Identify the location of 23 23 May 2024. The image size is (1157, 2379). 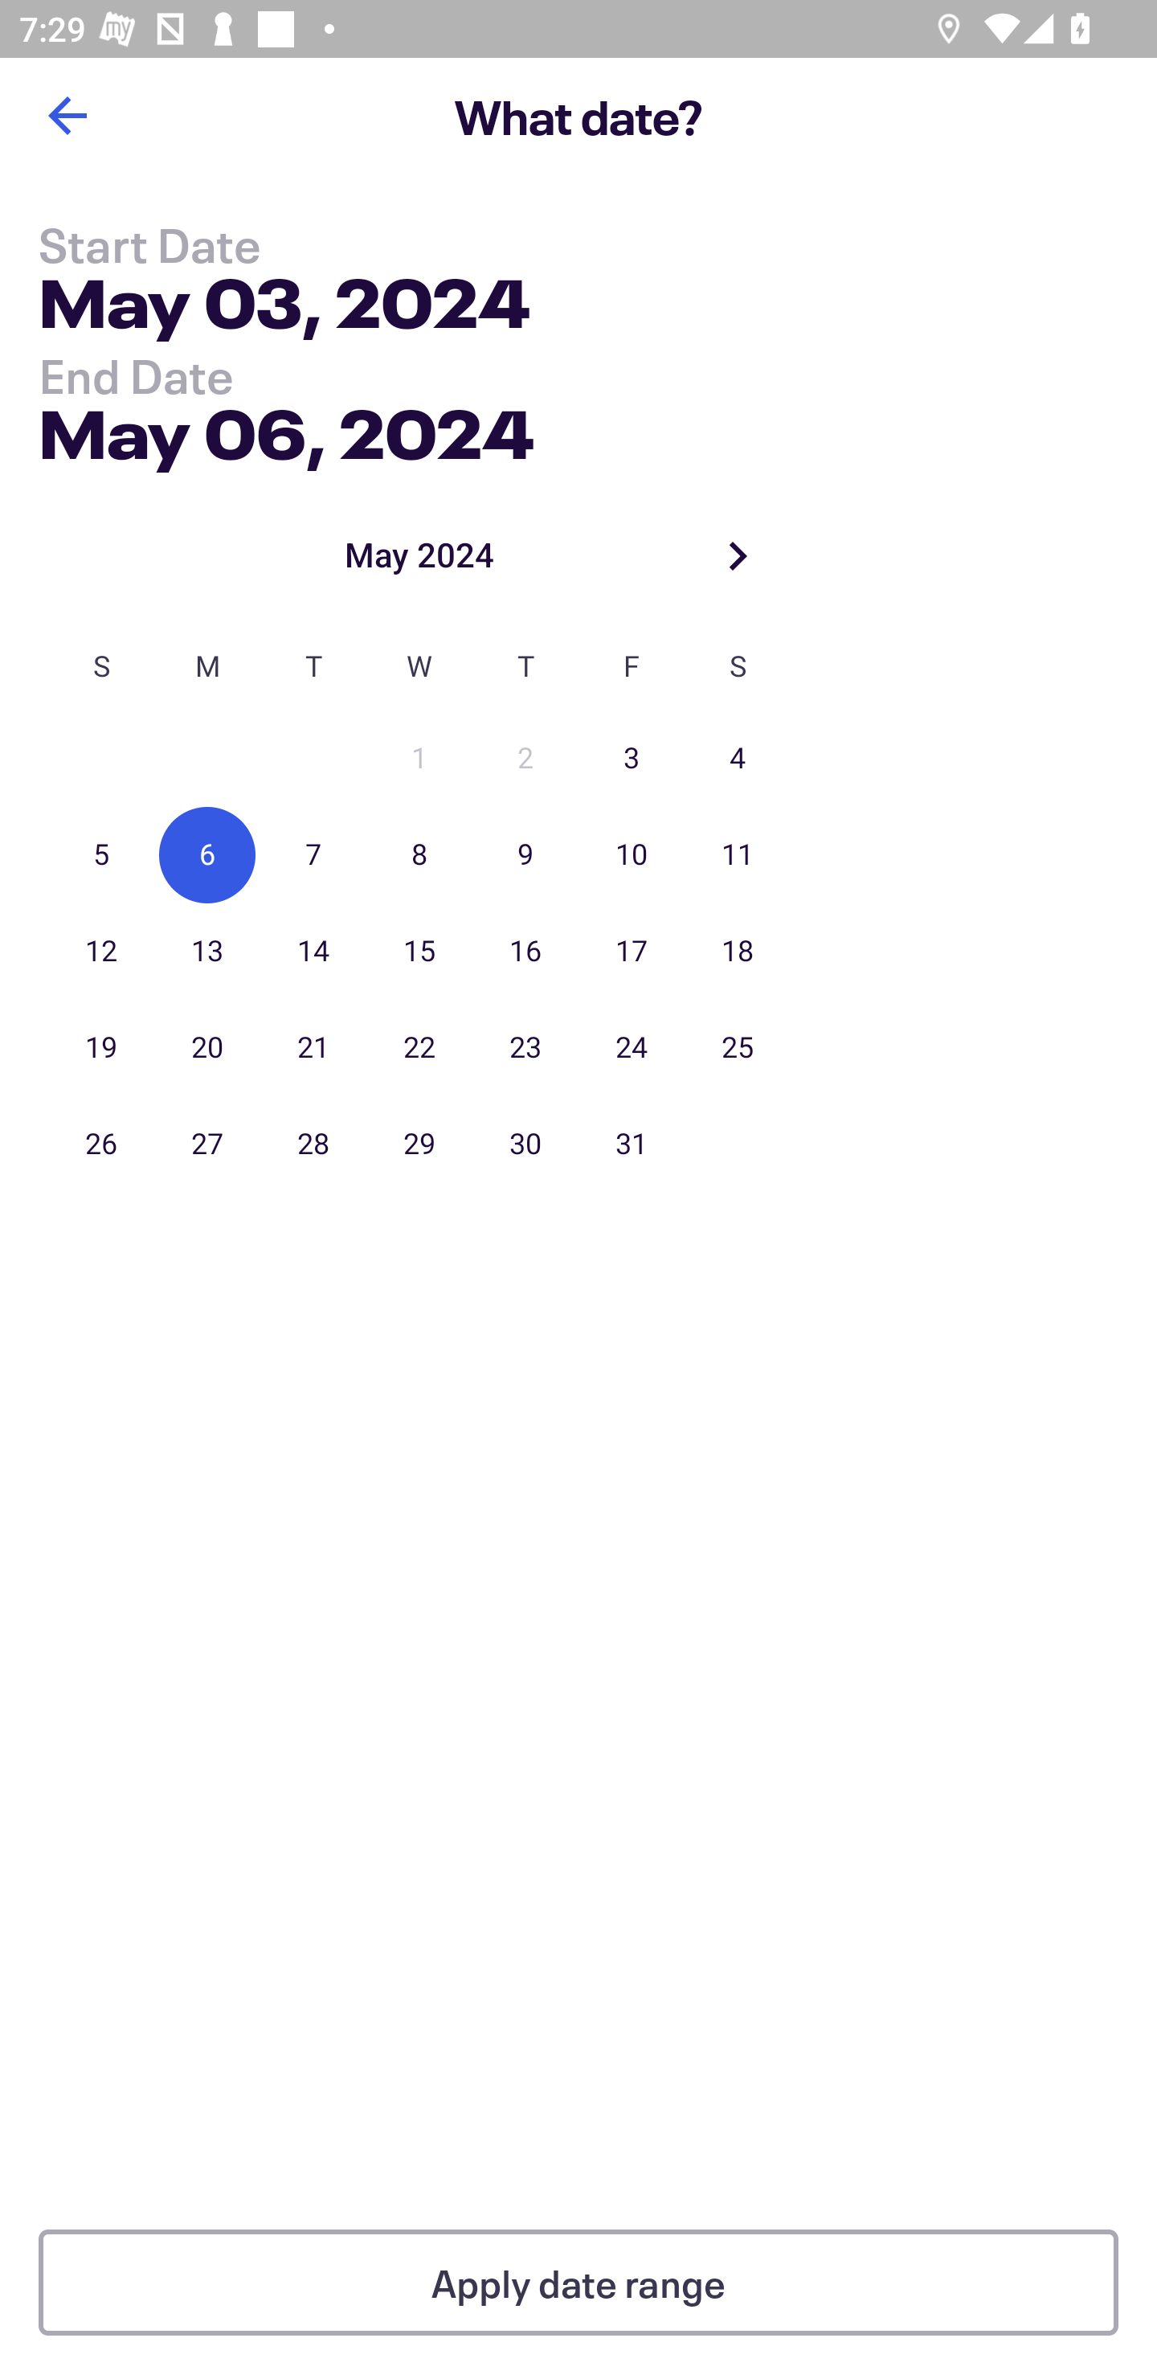
(525, 1048).